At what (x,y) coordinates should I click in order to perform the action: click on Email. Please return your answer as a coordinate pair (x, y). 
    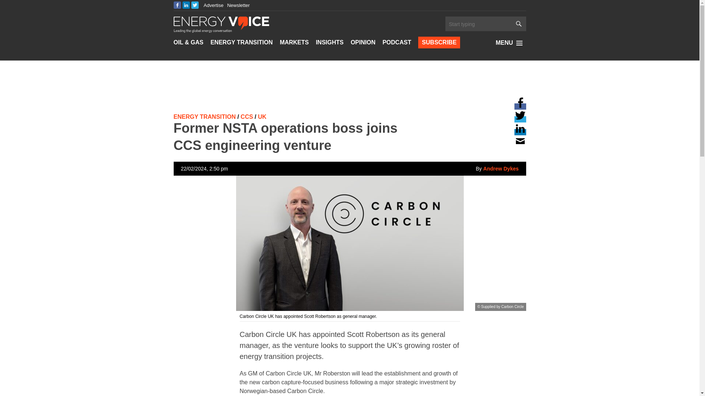
    Looking at the image, I should click on (417, 15).